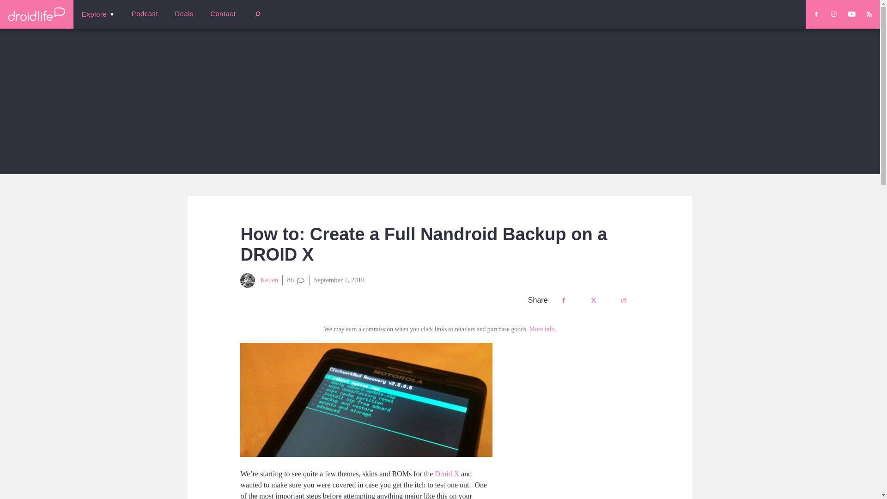 This screenshot has height=499, width=887. What do you see at coordinates (98, 14) in the screenshot?
I see `Explore` at bounding box center [98, 14].